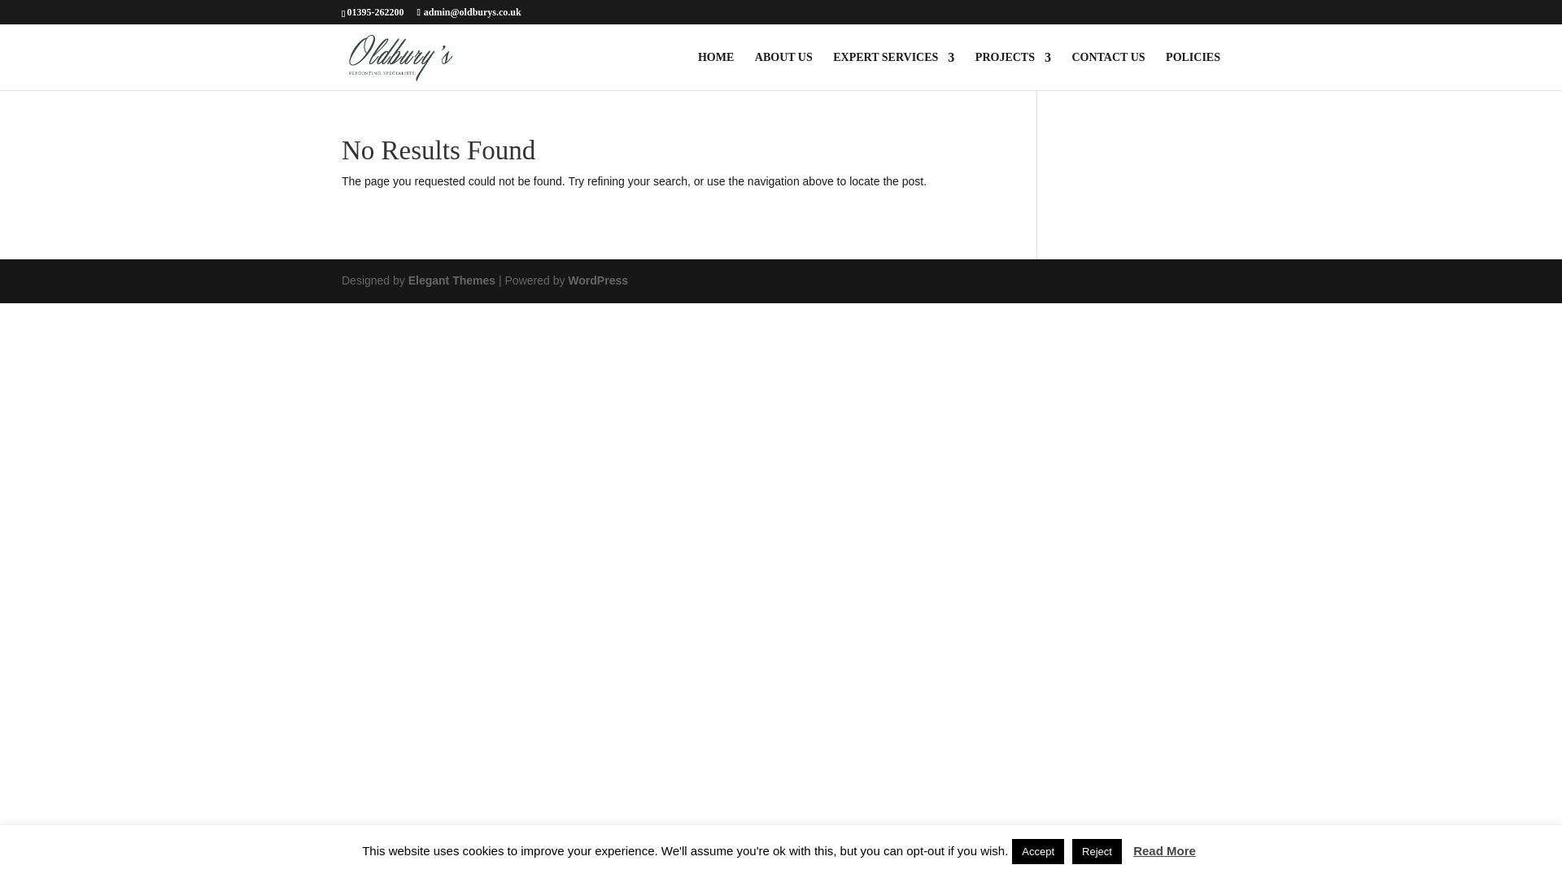  I want to click on Elegant Themes, so click(451, 280).